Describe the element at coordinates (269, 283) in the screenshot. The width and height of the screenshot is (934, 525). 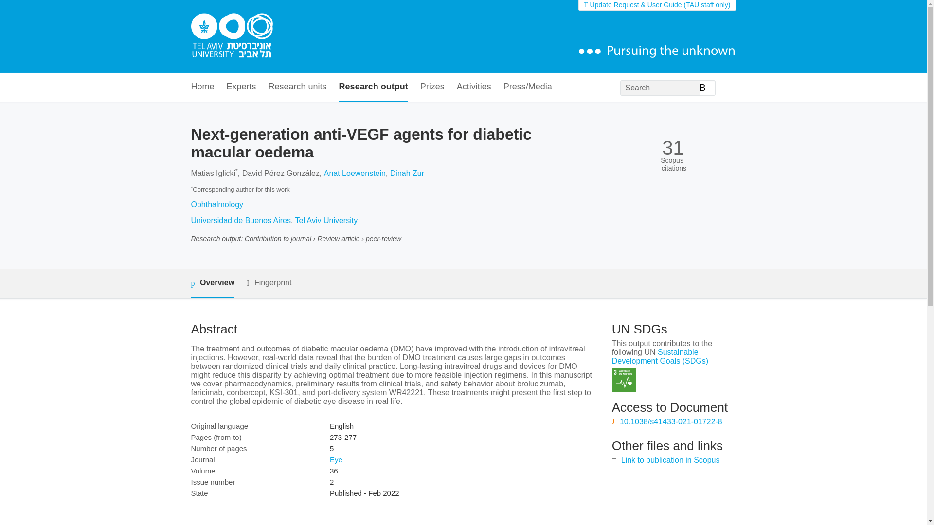
I see `Fingerprint` at that location.